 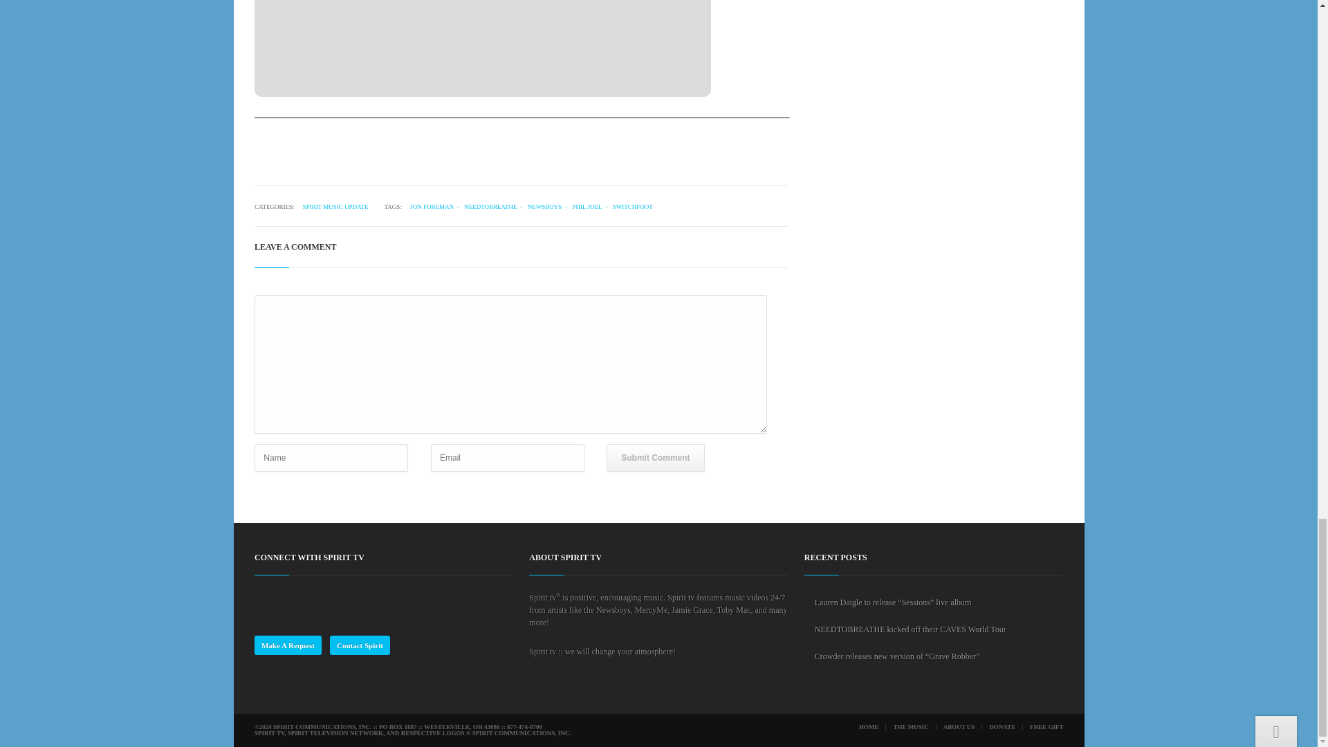 What do you see at coordinates (655, 457) in the screenshot?
I see `Submit Comment` at bounding box center [655, 457].